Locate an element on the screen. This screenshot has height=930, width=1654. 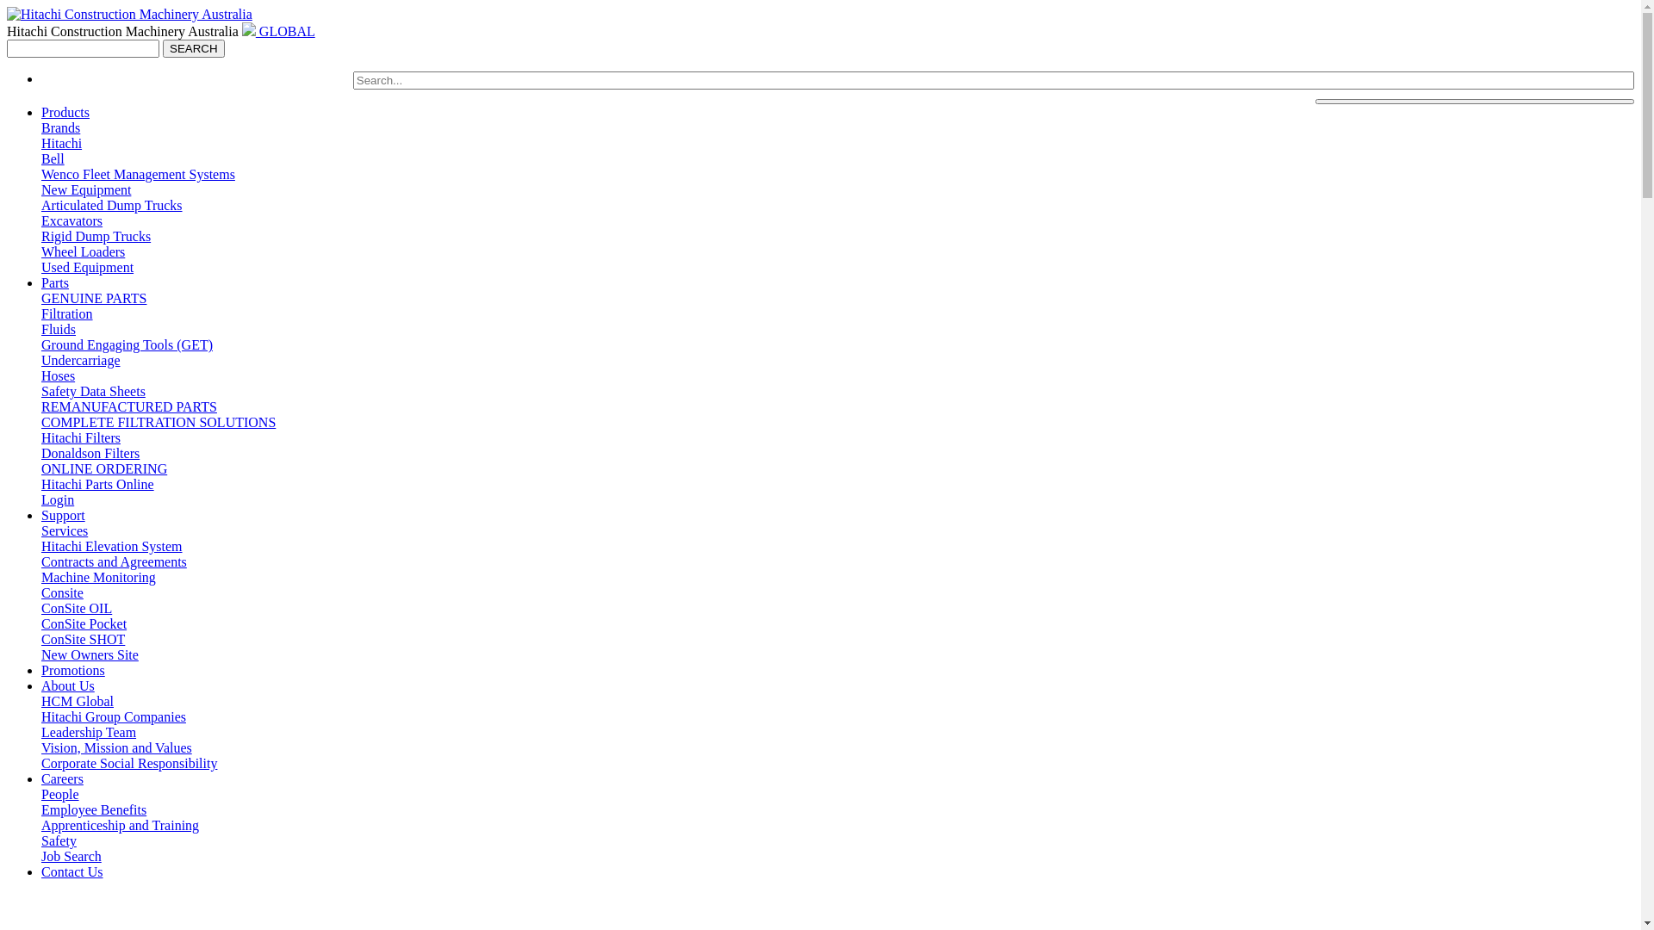
Leadership Team is located at coordinates (89, 732).